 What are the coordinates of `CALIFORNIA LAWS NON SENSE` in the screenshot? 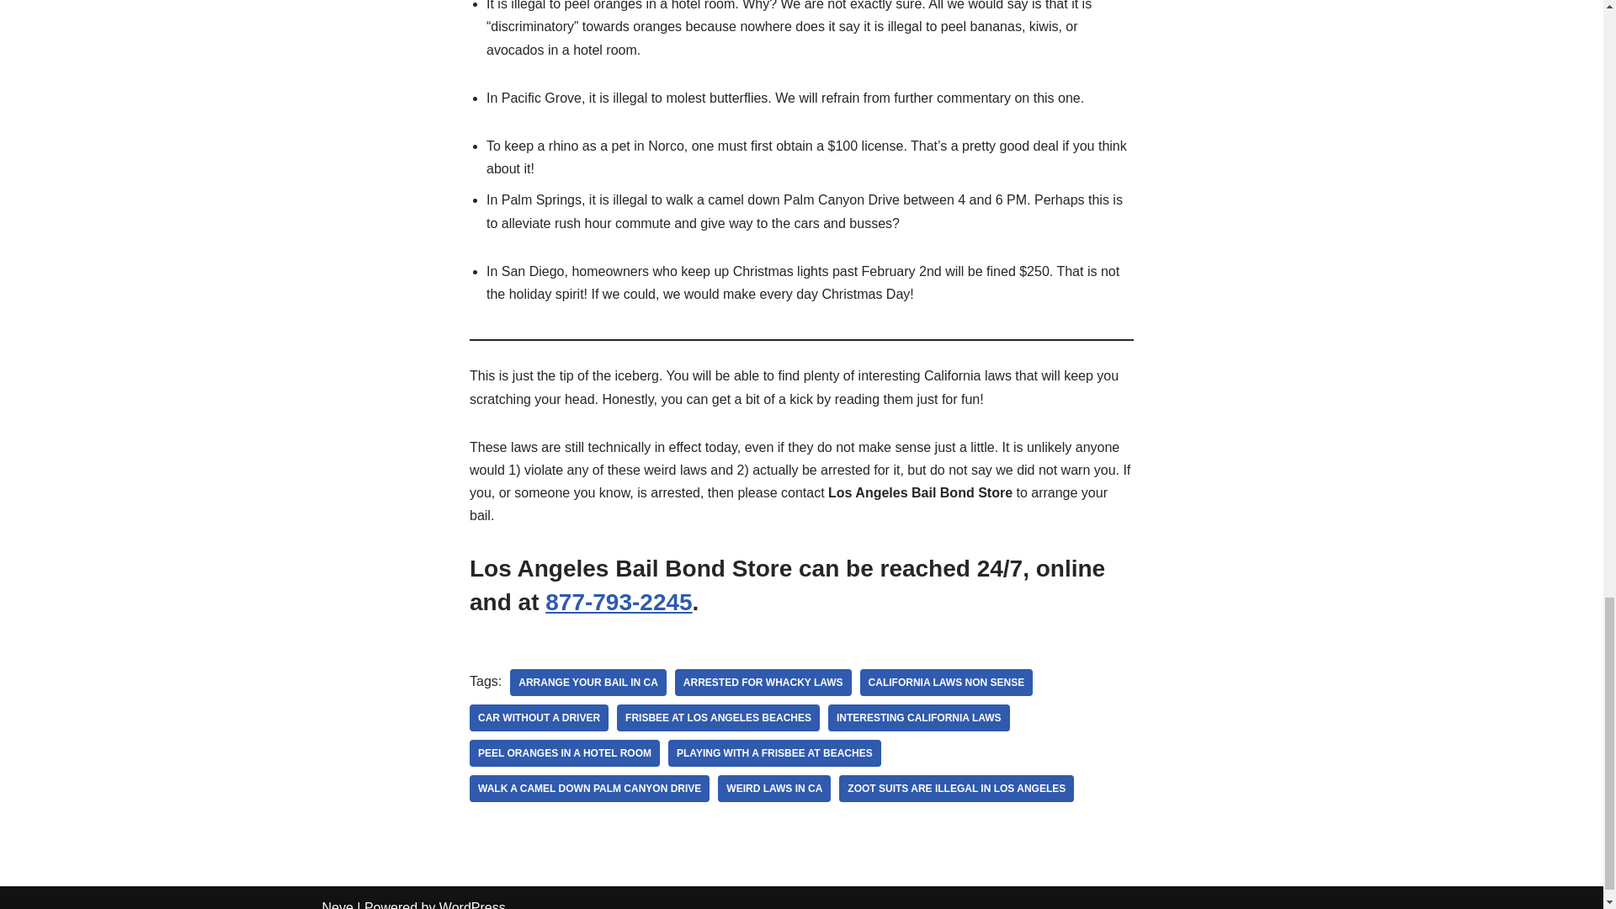 It's located at (946, 682).